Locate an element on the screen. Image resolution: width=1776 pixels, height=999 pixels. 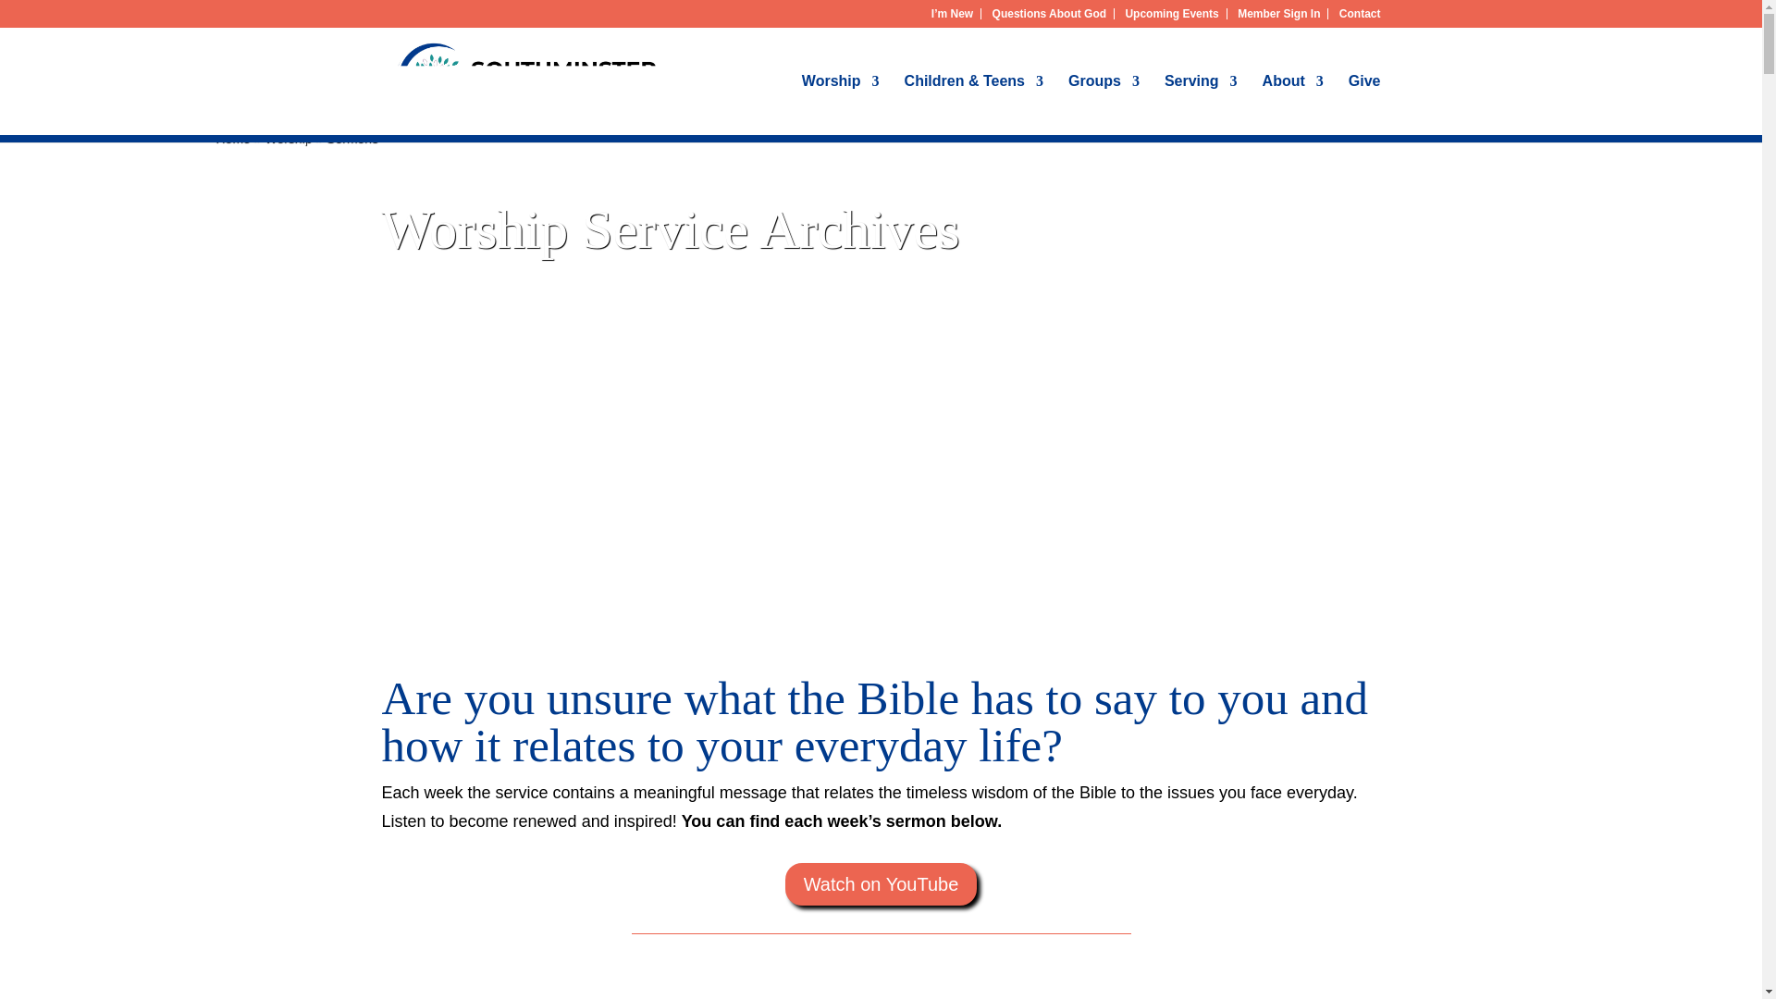
Worship is located at coordinates (840, 105).